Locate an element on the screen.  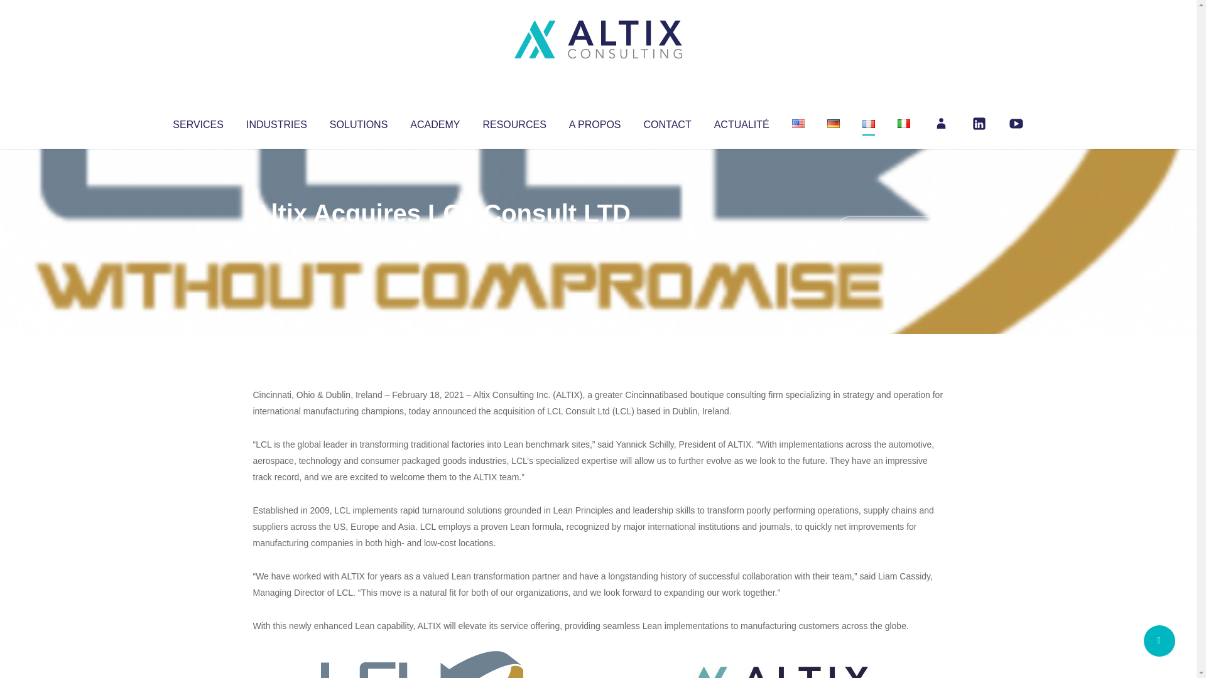
Uncategorized is located at coordinates (439, 239).